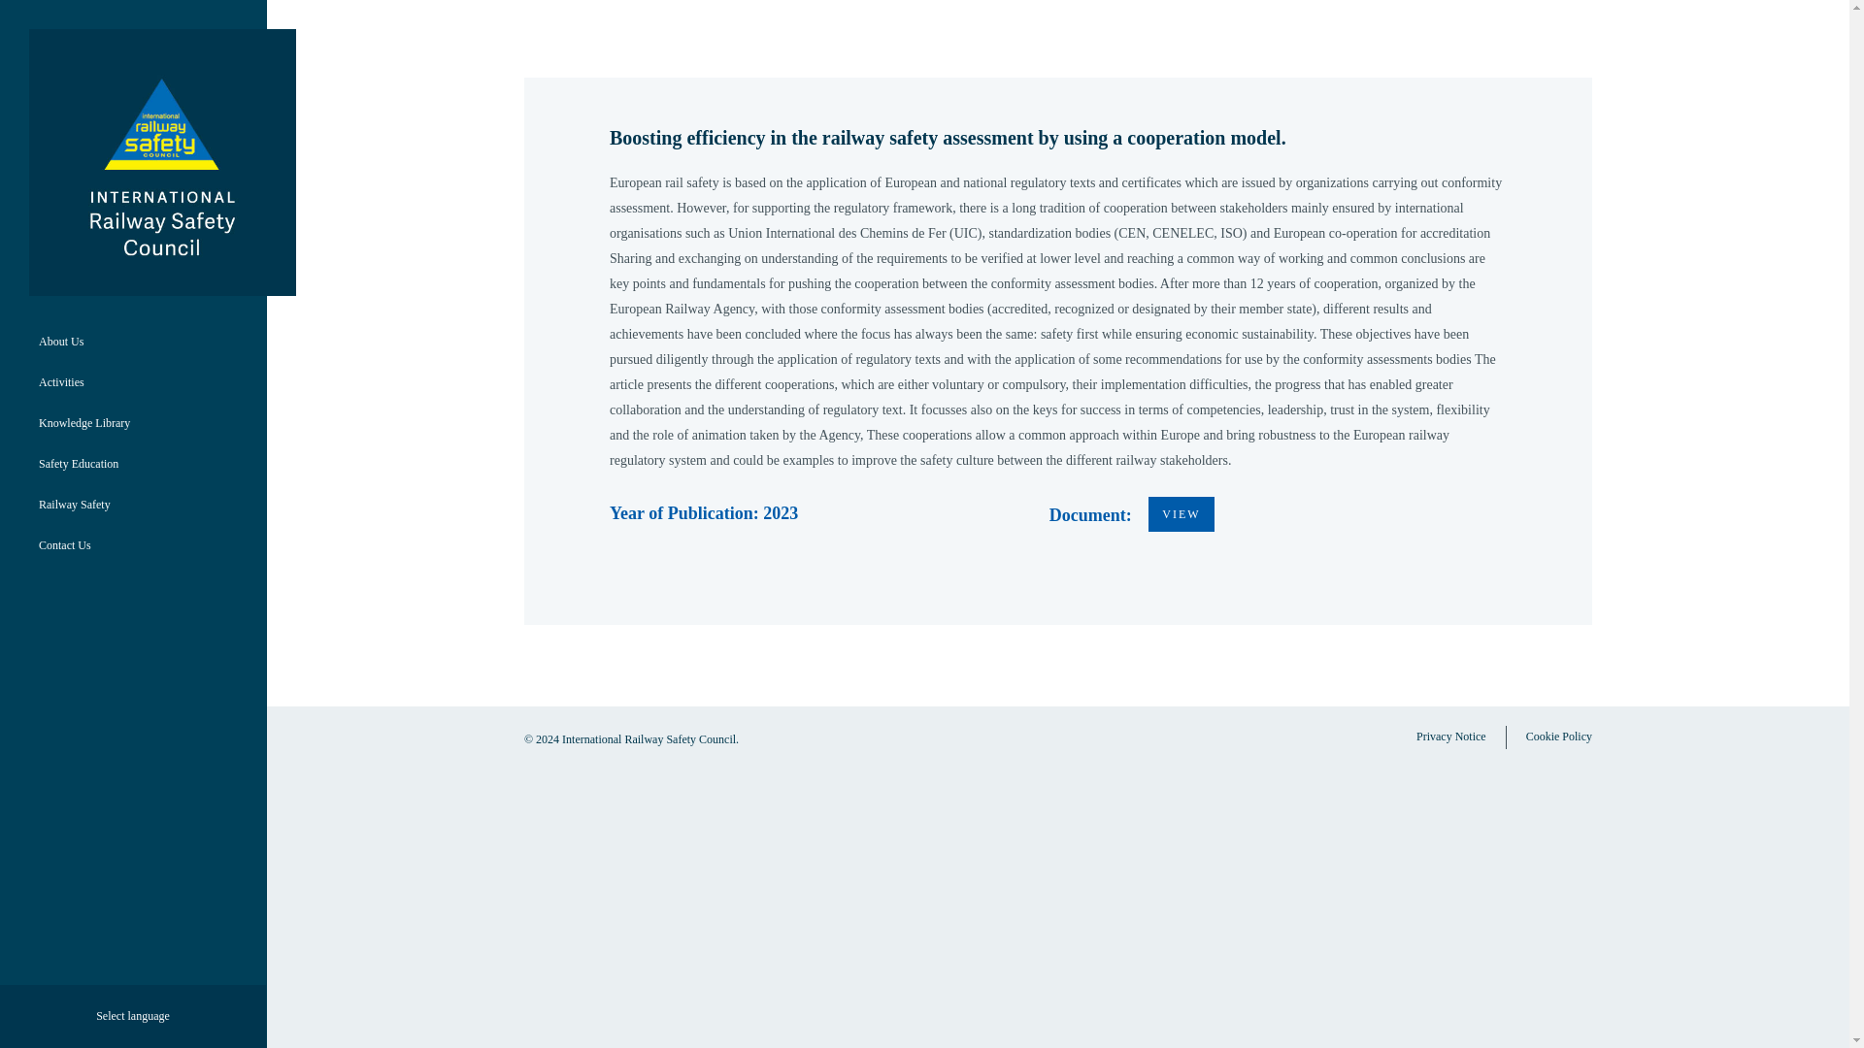  I want to click on Activities, so click(62, 381).